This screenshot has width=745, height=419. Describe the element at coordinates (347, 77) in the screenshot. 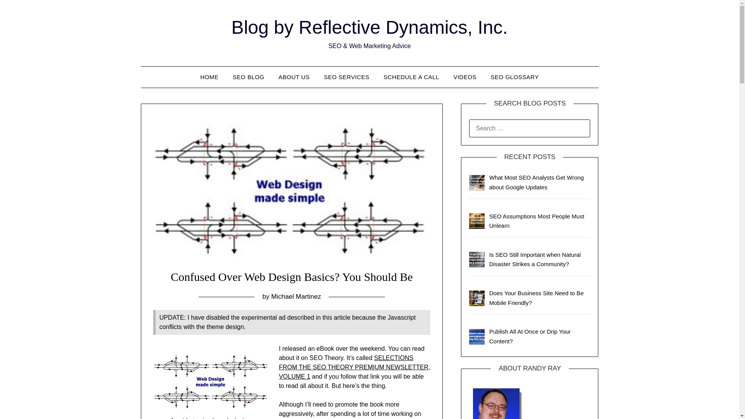

I see `SEO SERVICES` at that location.